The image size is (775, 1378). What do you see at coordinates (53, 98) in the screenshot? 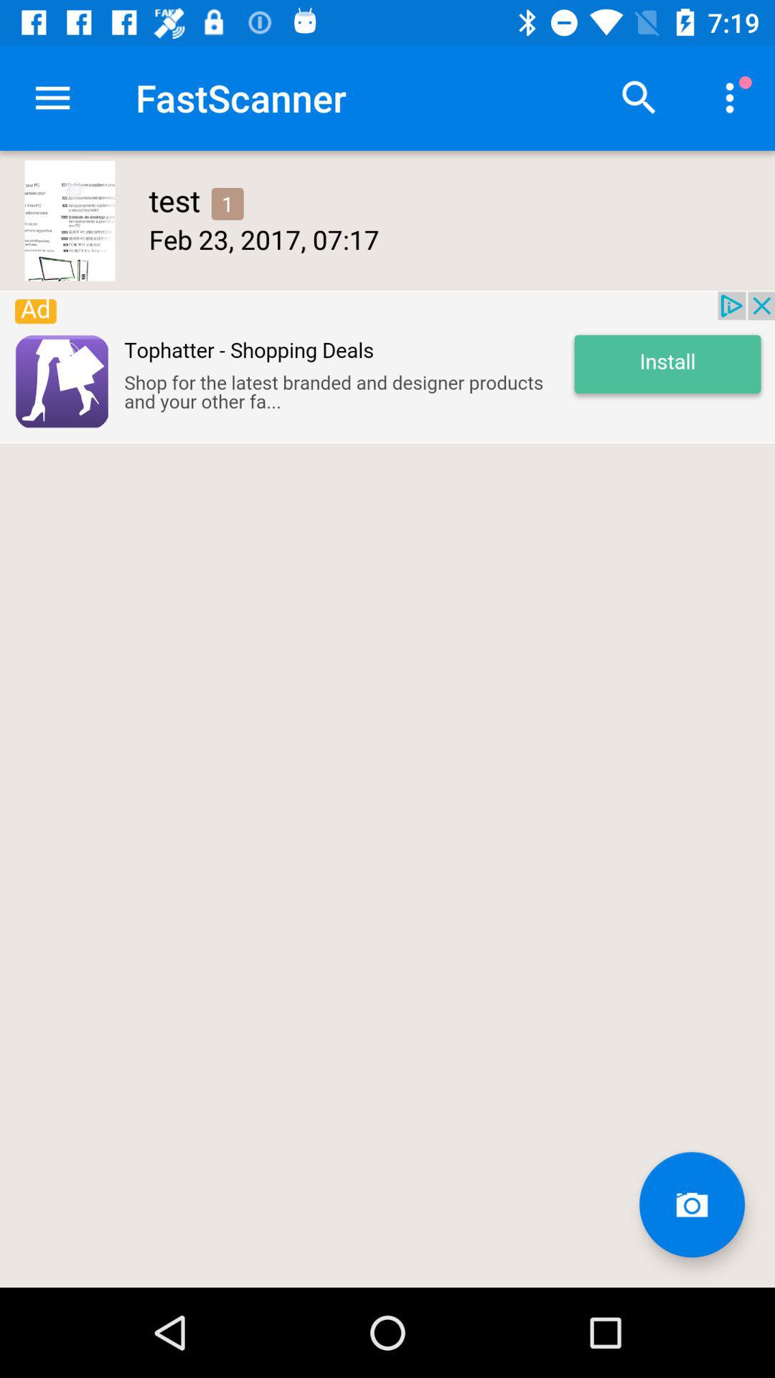
I see `press menu button` at bounding box center [53, 98].